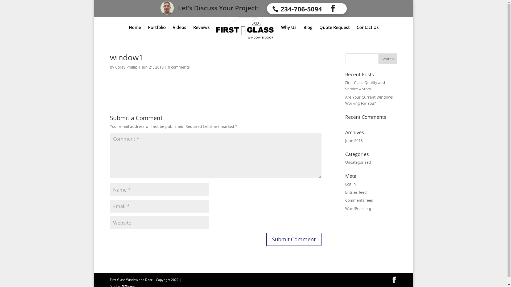 This screenshot has height=287, width=511. What do you see at coordinates (308, 32) in the screenshot?
I see `Blog` at bounding box center [308, 32].